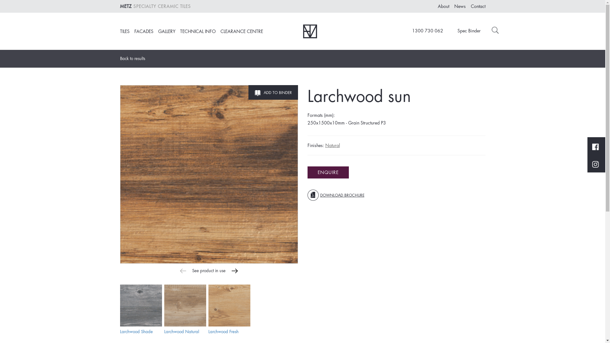 The image size is (610, 343). I want to click on Spec Binder, so click(465, 31).